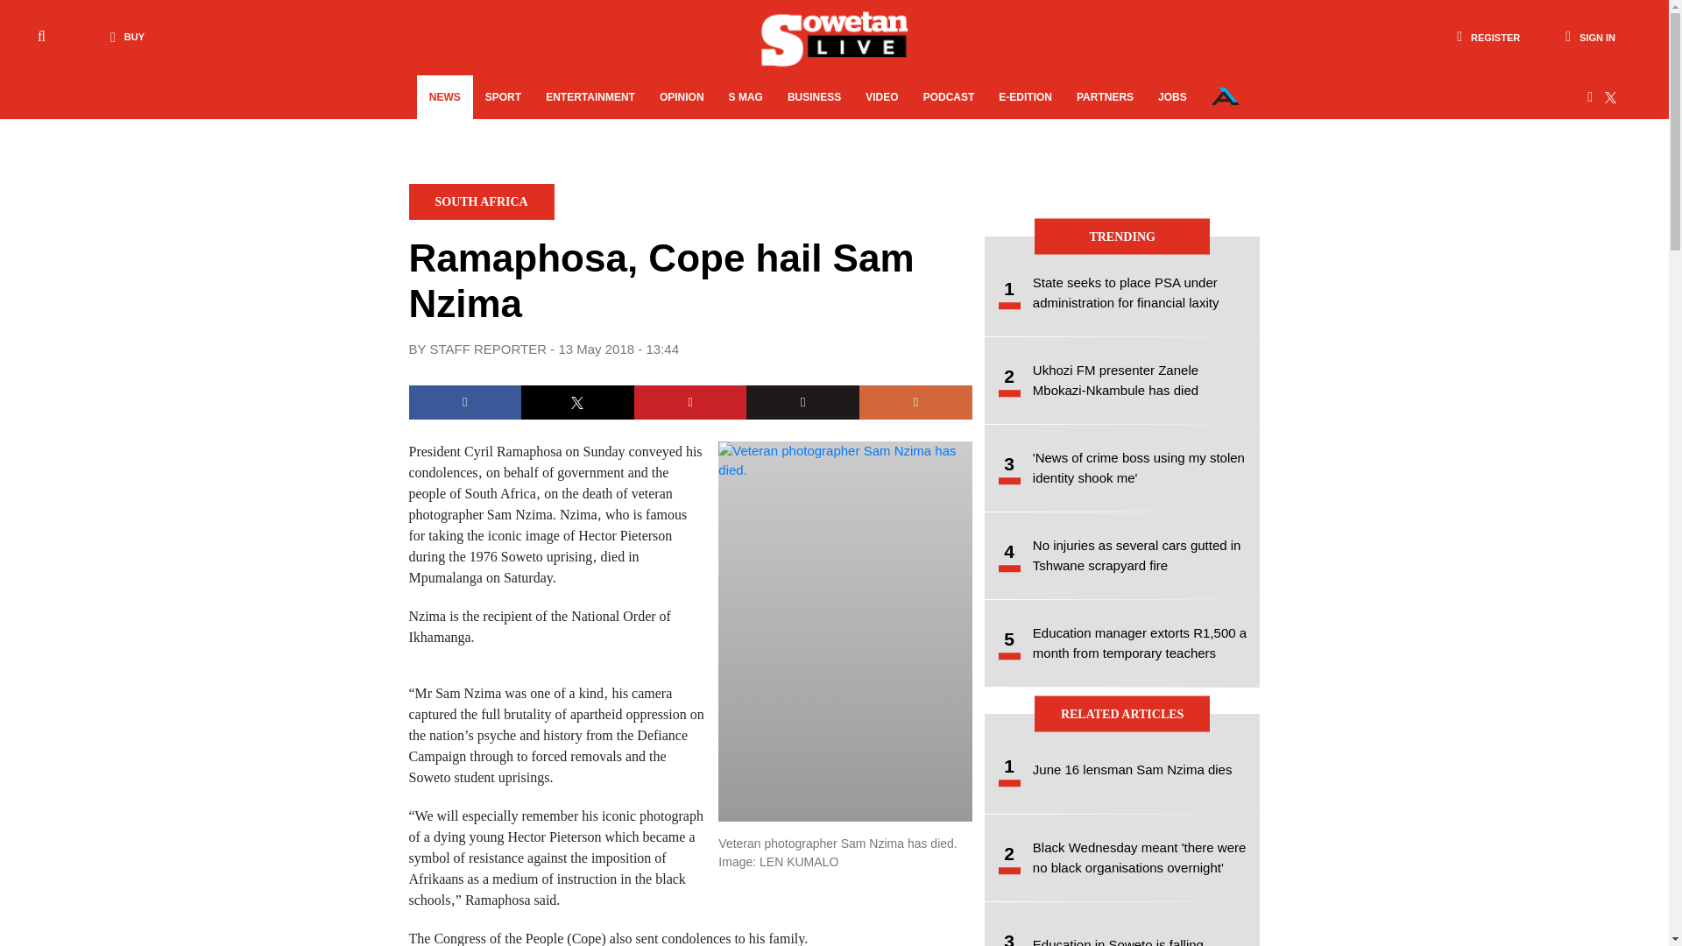 The image size is (1682, 946). Describe the element at coordinates (1225, 96) in the screenshot. I see `Our Network` at that location.